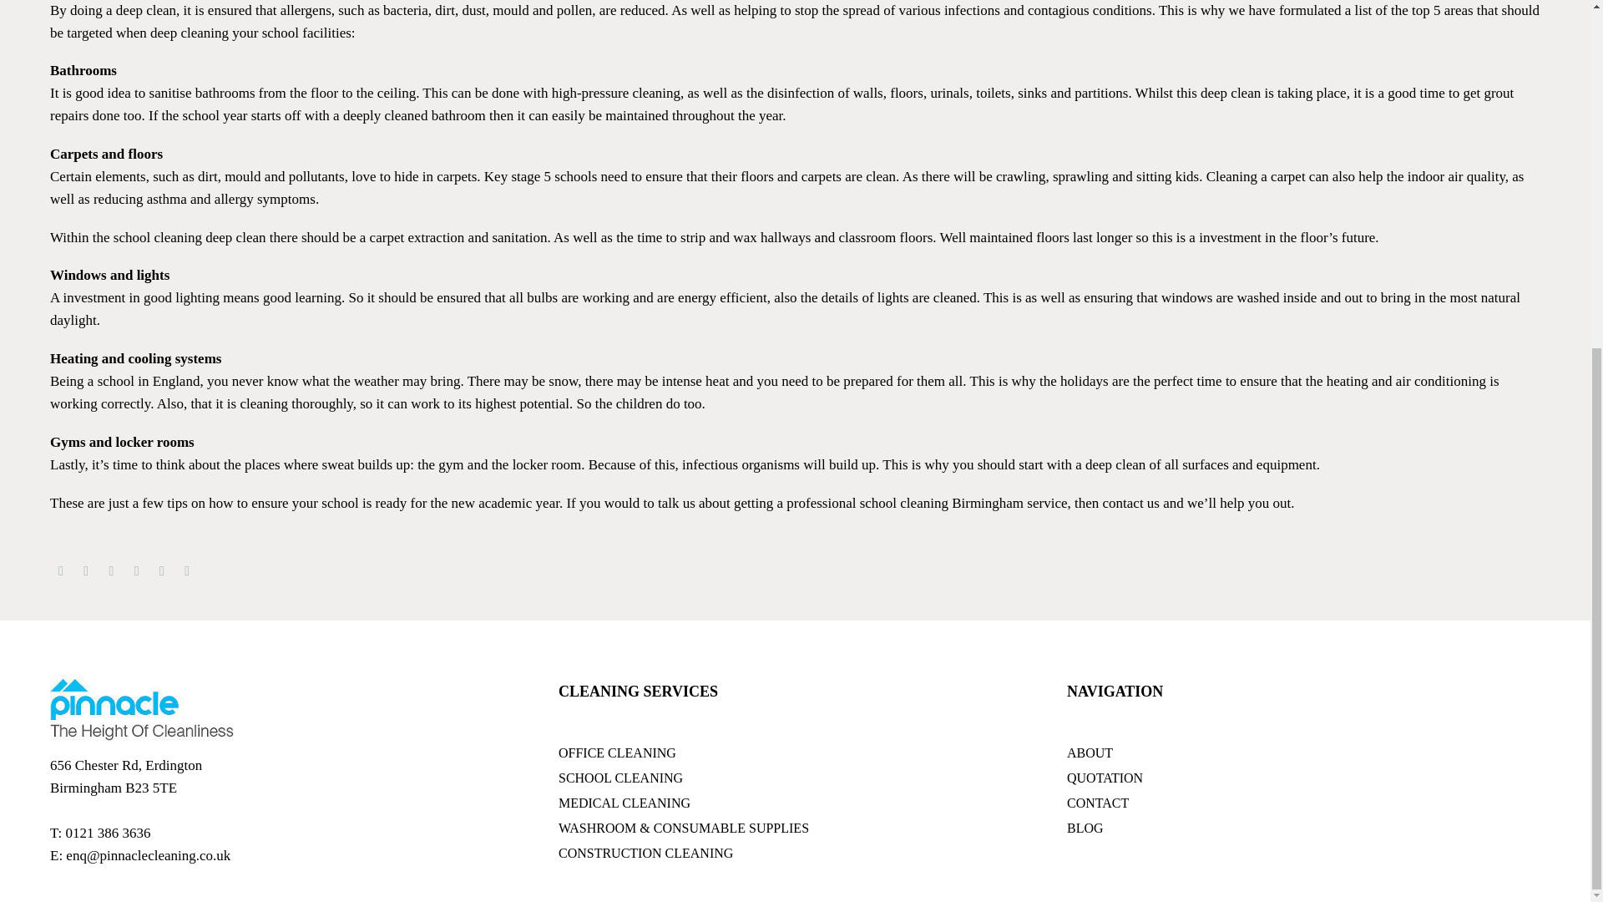 Image resolution: width=1603 pixels, height=902 pixels. What do you see at coordinates (1304, 753) in the screenshot?
I see `ABOUT` at bounding box center [1304, 753].